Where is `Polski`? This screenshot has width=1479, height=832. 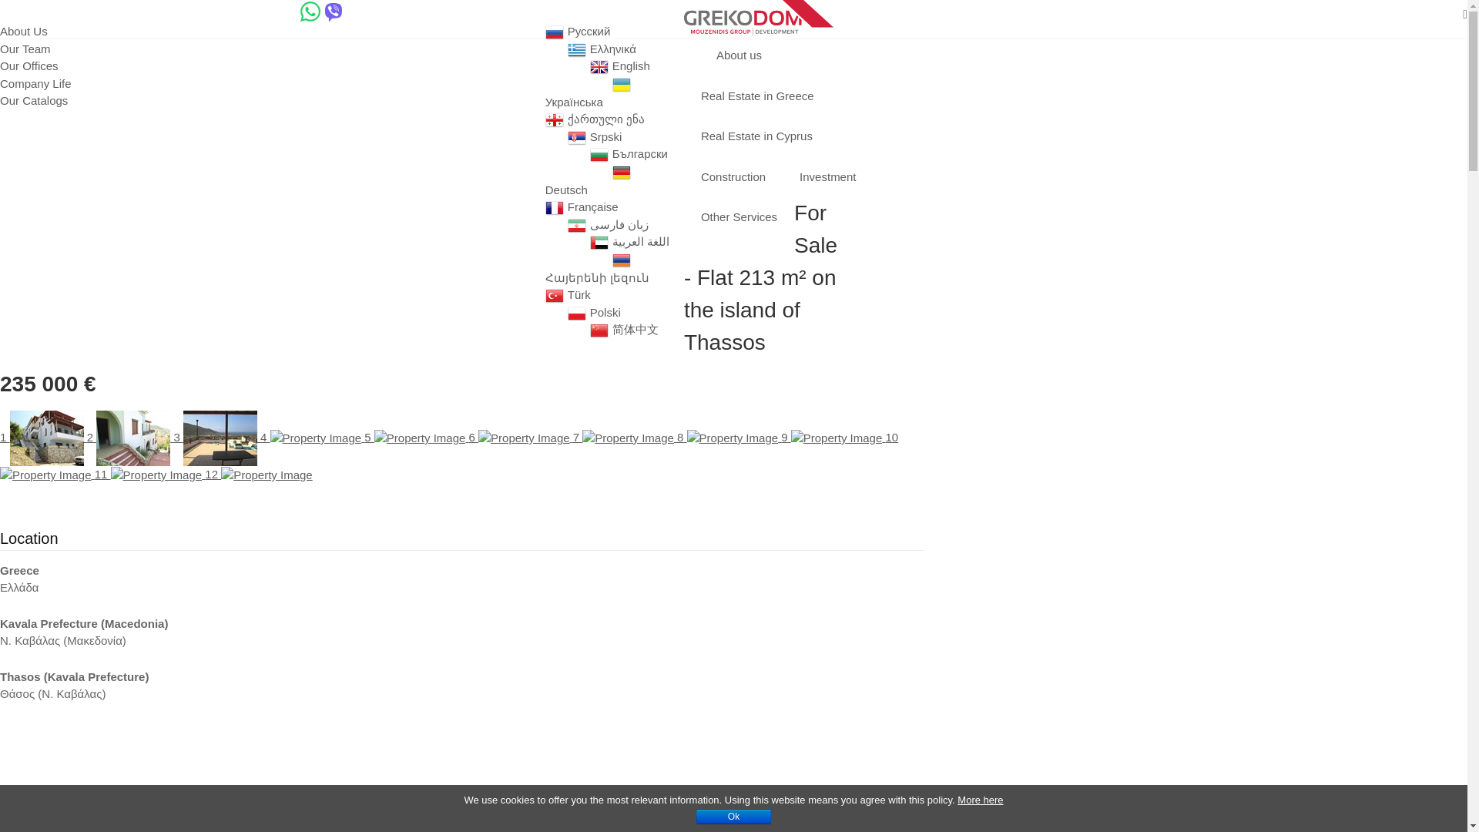 Polski is located at coordinates (612, 311).